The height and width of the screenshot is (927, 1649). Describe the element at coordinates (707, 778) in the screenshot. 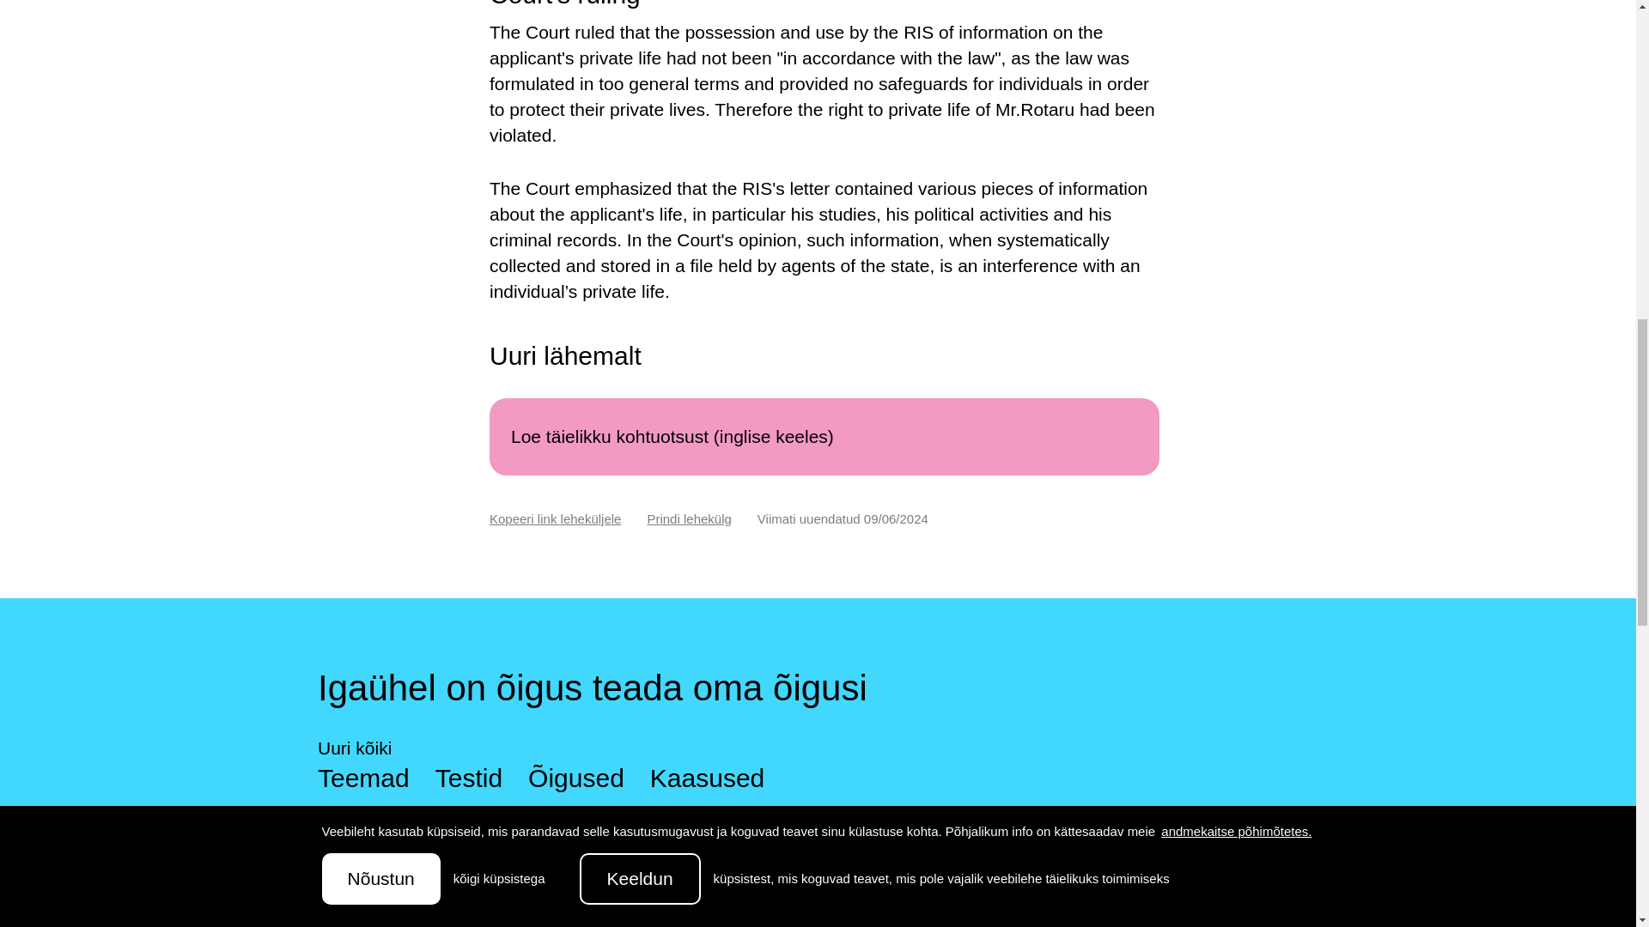

I see `Kaasused` at that location.